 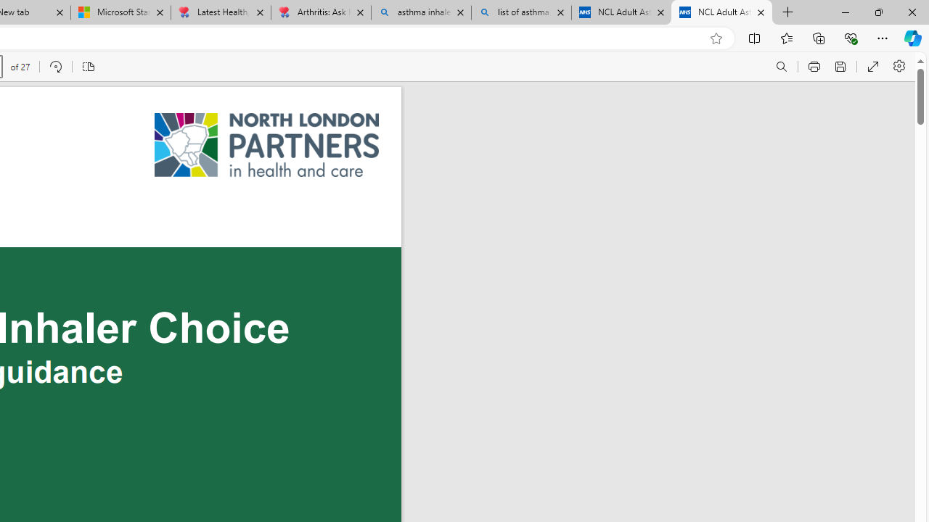 I want to click on Enter PDF full screen, so click(x=873, y=67).